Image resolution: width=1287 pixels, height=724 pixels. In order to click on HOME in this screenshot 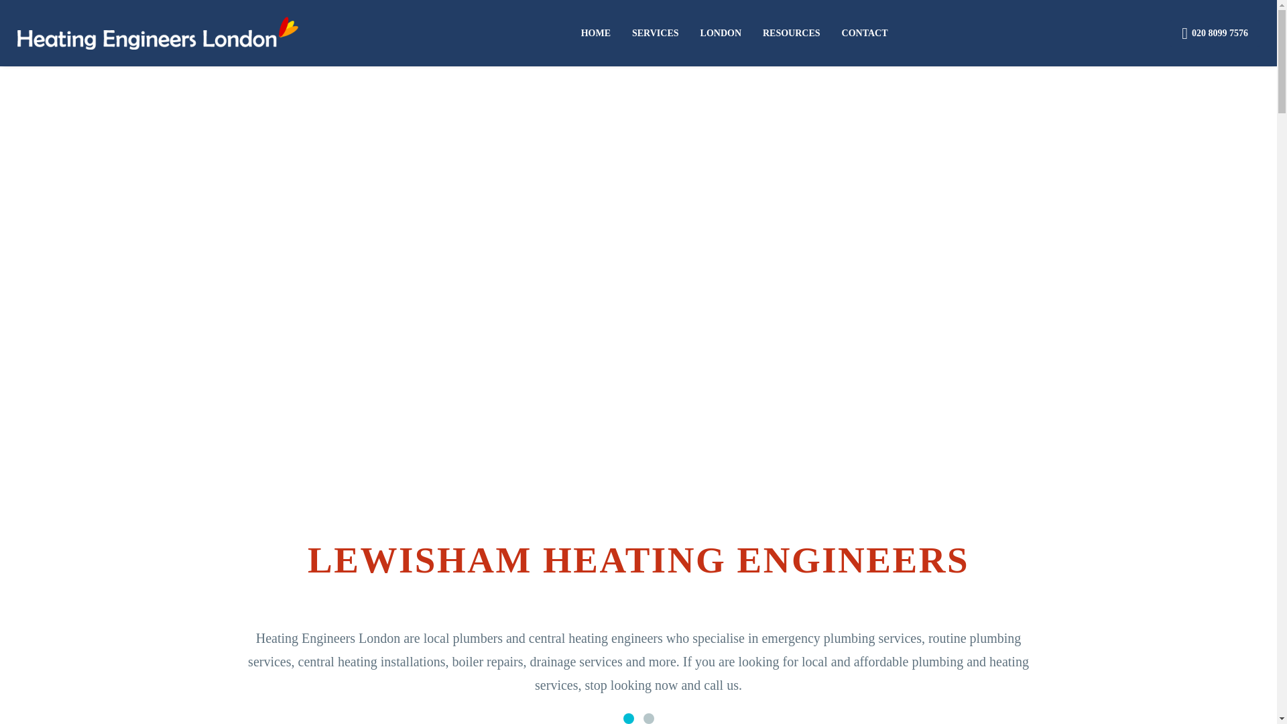, I will do `click(595, 32)`.